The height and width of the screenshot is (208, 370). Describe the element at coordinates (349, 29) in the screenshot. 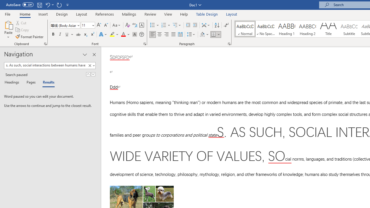

I see `Subtitle` at that location.